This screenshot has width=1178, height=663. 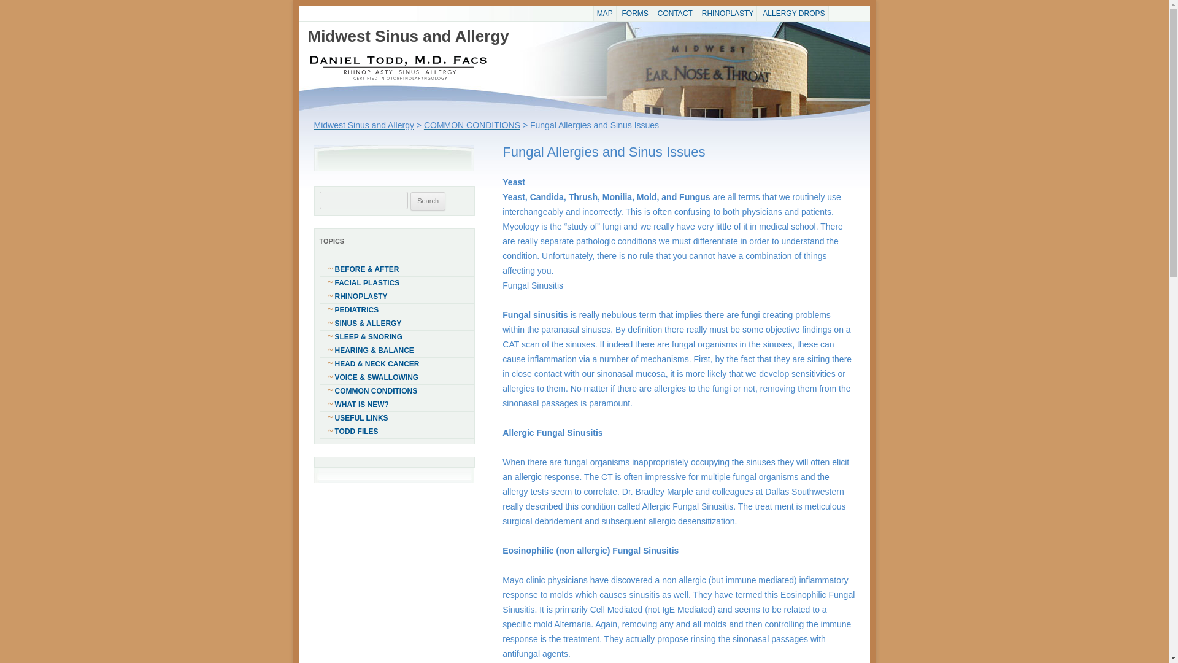 I want to click on COMMON CONDITIONS, so click(x=396, y=392).